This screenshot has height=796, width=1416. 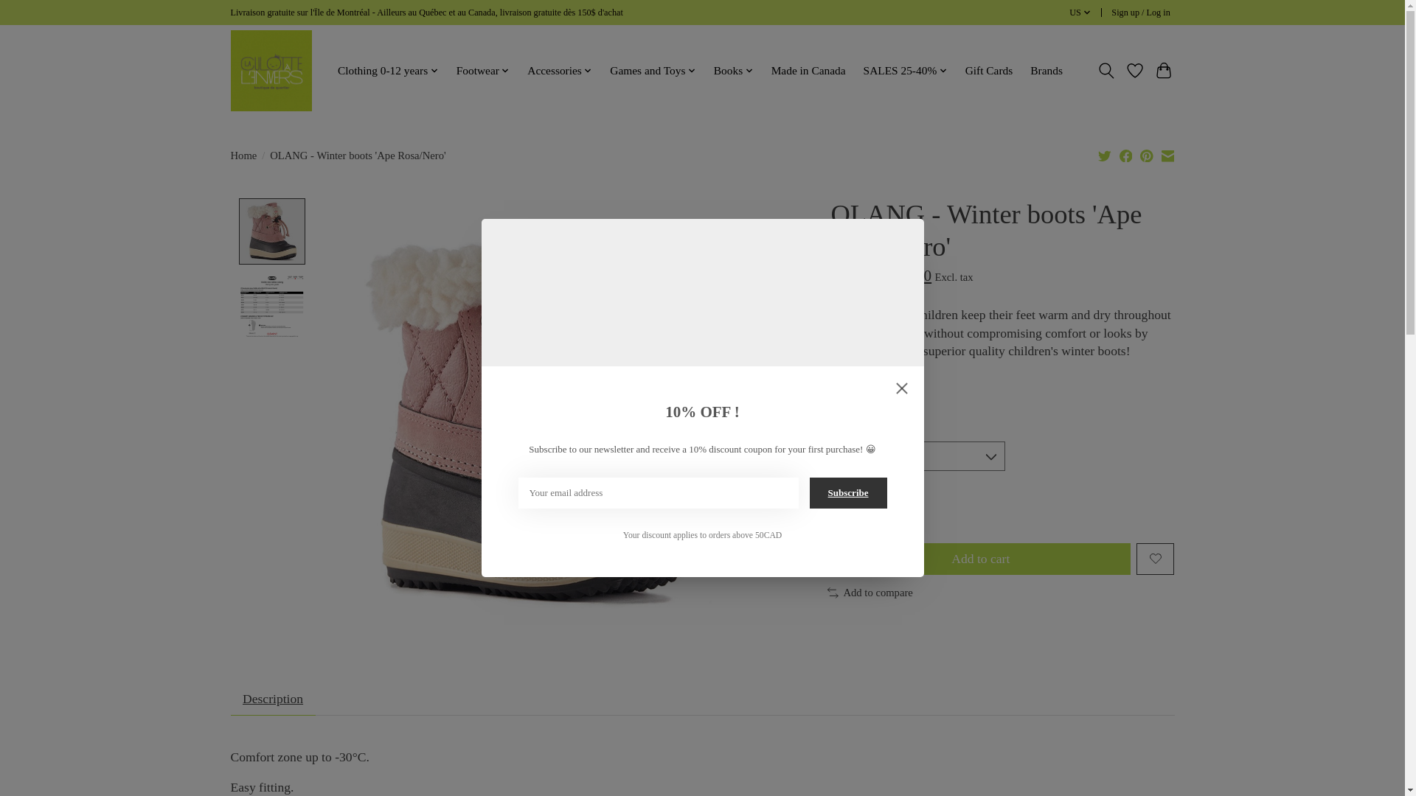 What do you see at coordinates (1080, 13) in the screenshot?
I see `US` at bounding box center [1080, 13].